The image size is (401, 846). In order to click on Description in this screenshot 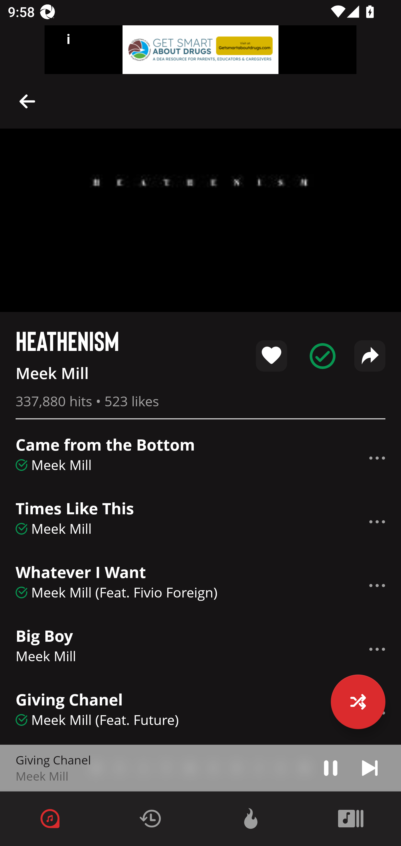, I will do `click(27, 101)`.